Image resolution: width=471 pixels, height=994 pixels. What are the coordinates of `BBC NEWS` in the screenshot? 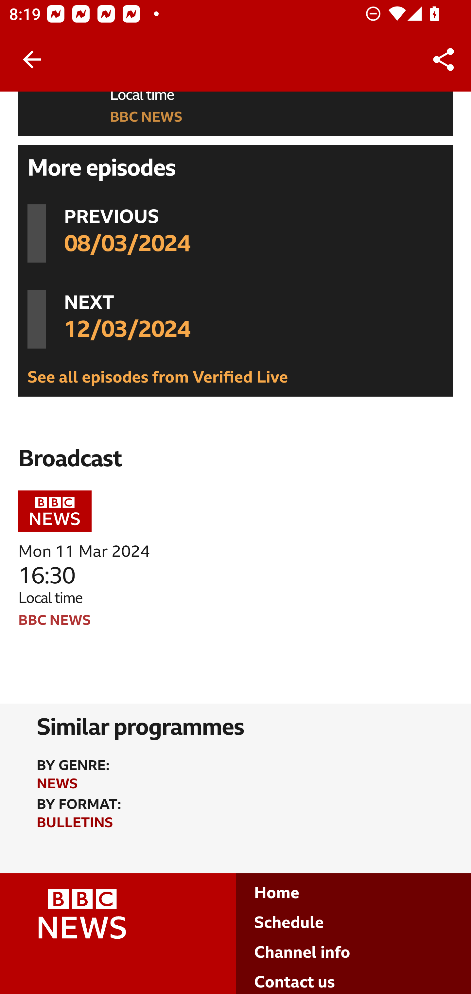 It's located at (147, 119).